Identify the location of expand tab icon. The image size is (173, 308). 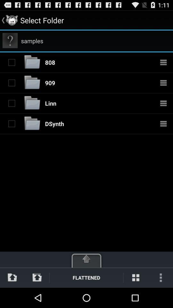
(86, 259).